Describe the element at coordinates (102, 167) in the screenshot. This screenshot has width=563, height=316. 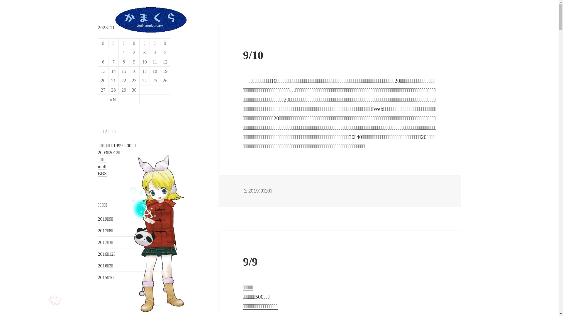
I see `midi` at that location.